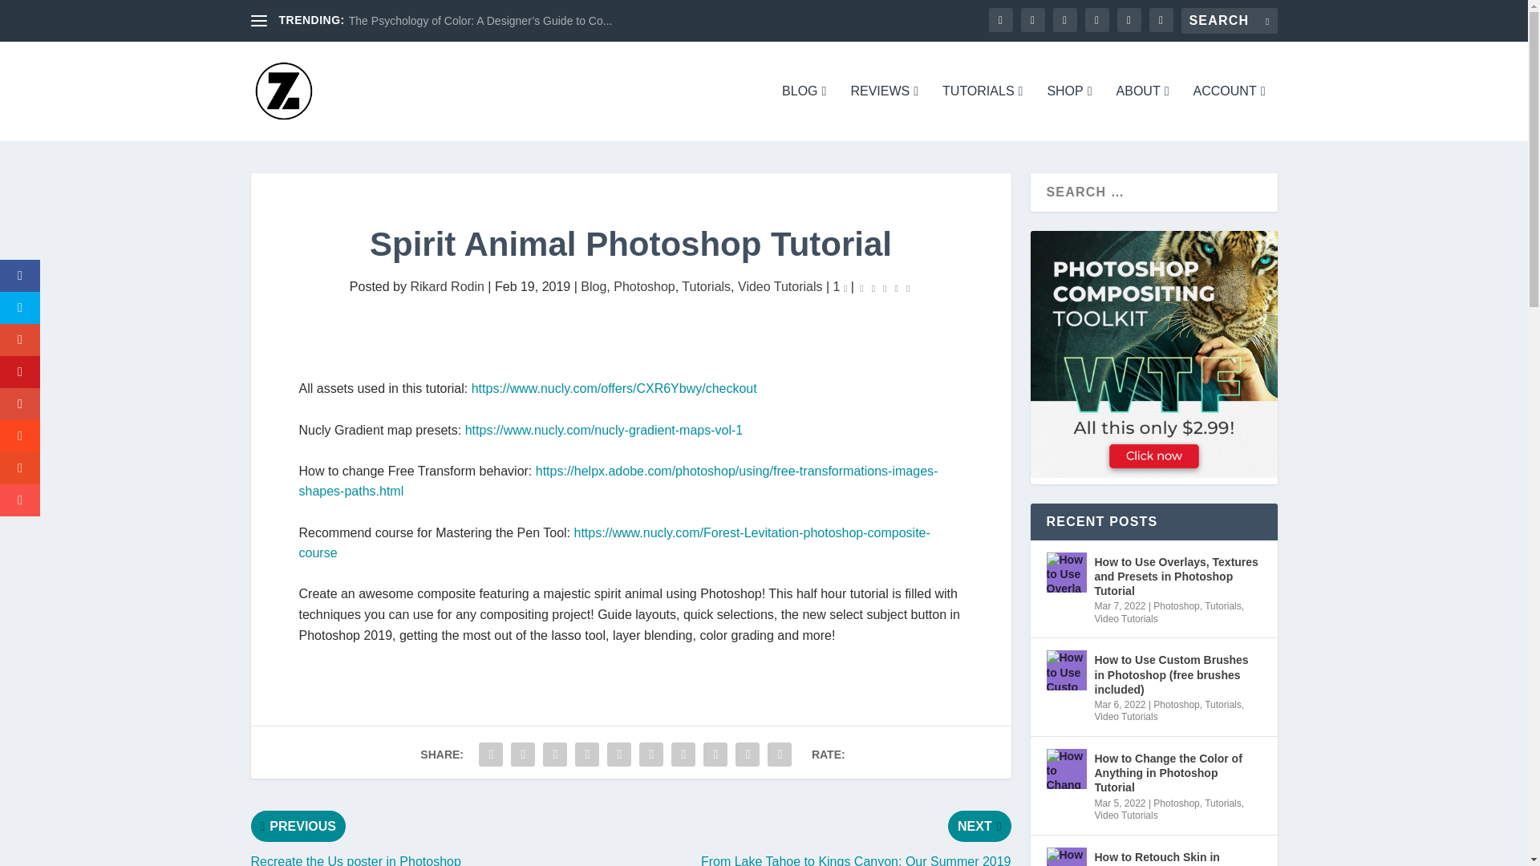 The width and height of the screenshot is (1540, 866). What do you see at coordinates (523, 755) in the screenshot?
I see `Share "Spirit Animal Photoshop Tutorial" via Twitter` at bounding box center [523, 755].